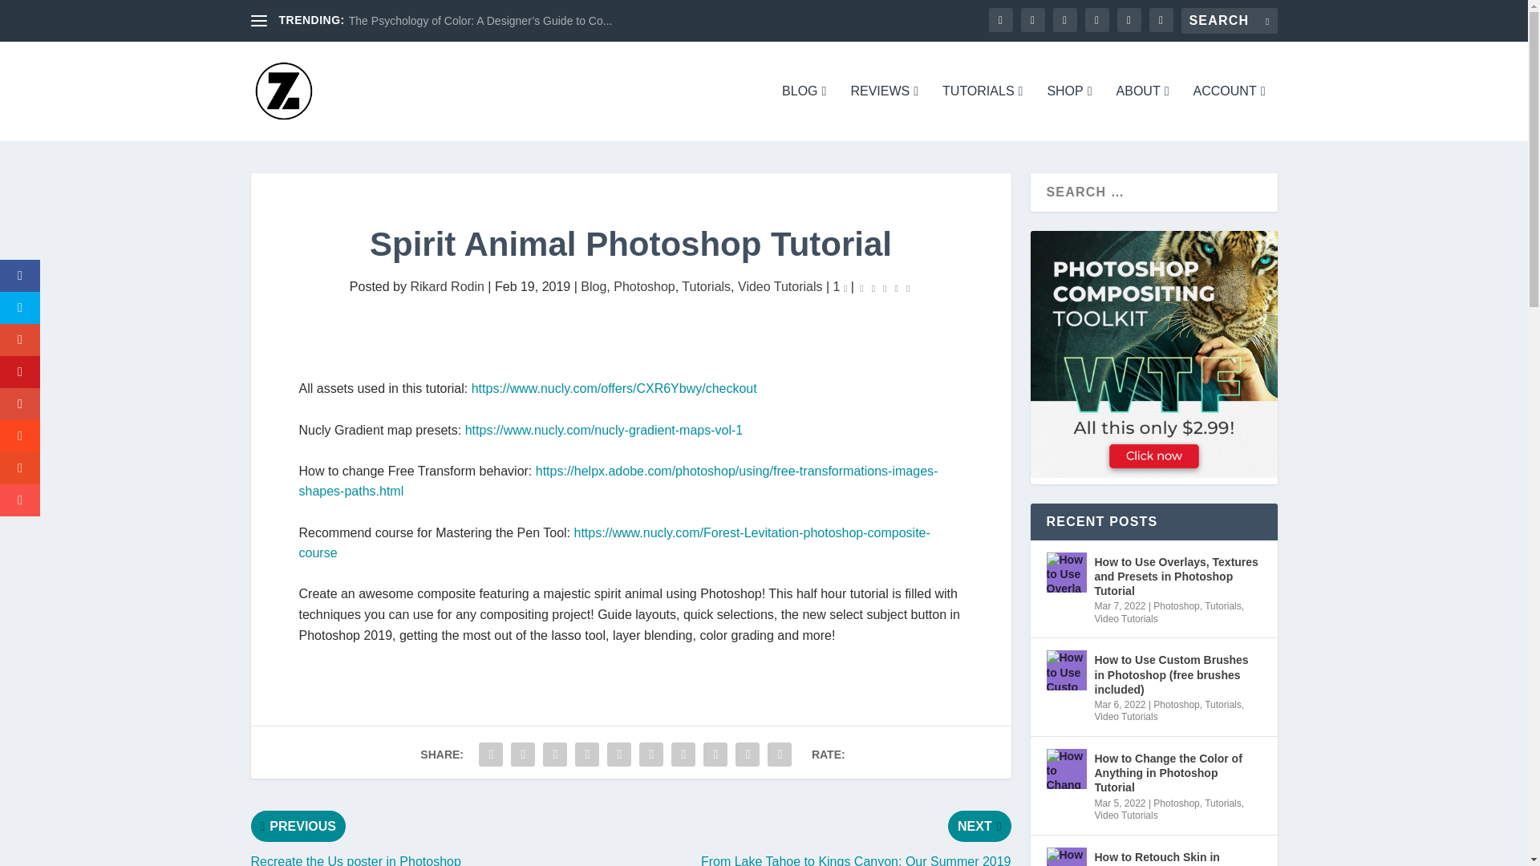 The width and height of the screenshot is (1540, 866). What do you see at coordinates (523, 755) in the screenshot?
I see `Share "Spirit Animal Photoshop Tutorial" via Twitter` at bounding box center [523, 755].